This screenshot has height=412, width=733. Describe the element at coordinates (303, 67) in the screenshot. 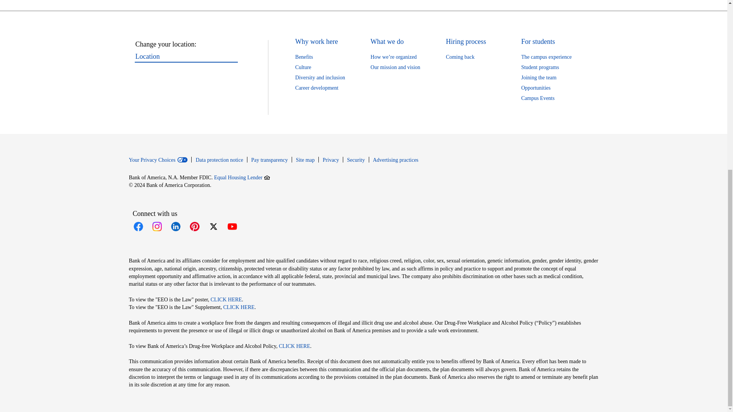

I see `Culture` at that location.